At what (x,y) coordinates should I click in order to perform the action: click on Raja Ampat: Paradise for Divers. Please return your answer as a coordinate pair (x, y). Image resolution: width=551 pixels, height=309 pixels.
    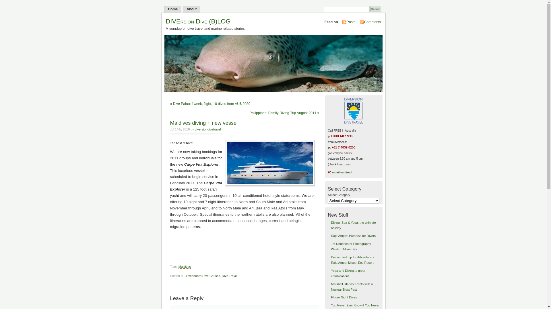
    Looking at the image, I should click on (353, 236).